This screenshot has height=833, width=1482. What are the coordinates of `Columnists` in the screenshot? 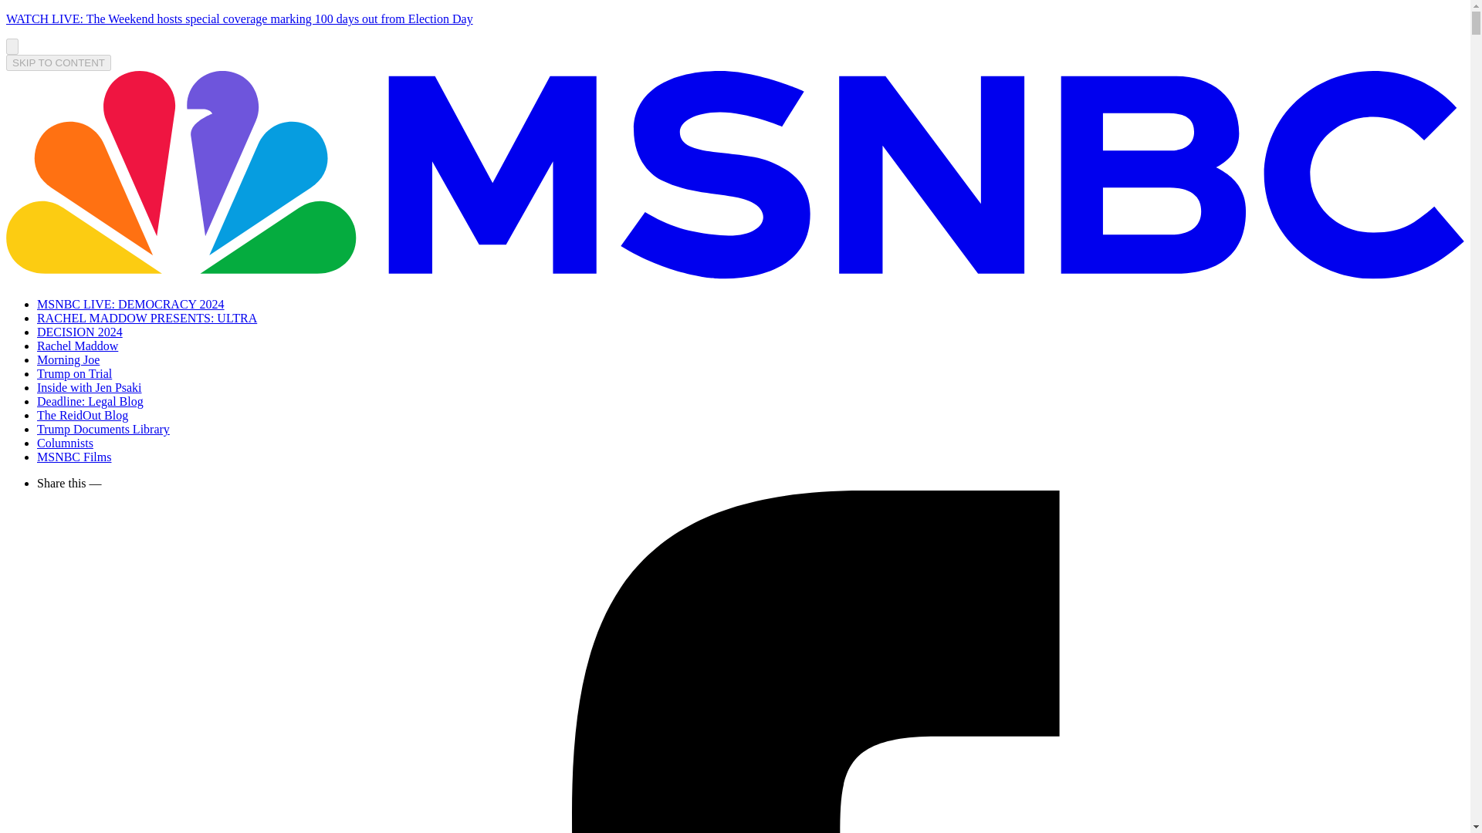 It's located at (65, 443).